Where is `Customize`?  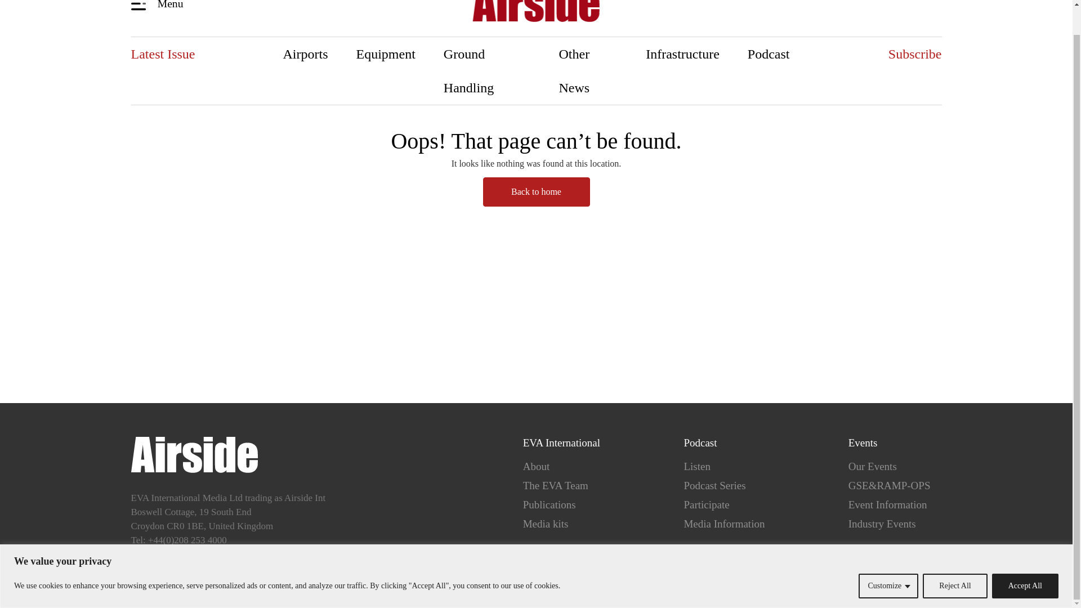
Customize is located at coordinates (888, 556).